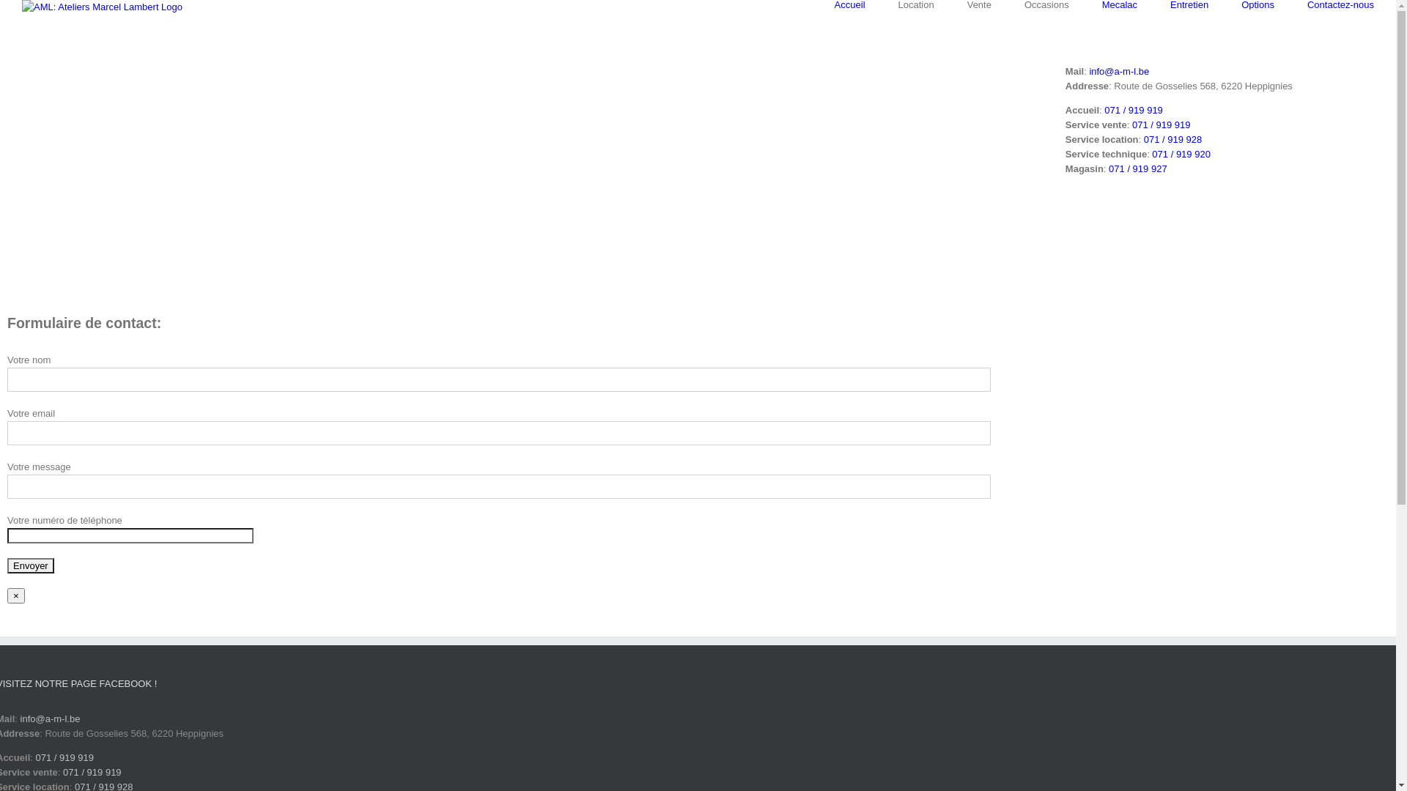 This screenshot has height=791, width=1407. What do you see at coordinates (1189, 4) in the screenshot?
I see `Entretien` at bounding box center [1189, 4].